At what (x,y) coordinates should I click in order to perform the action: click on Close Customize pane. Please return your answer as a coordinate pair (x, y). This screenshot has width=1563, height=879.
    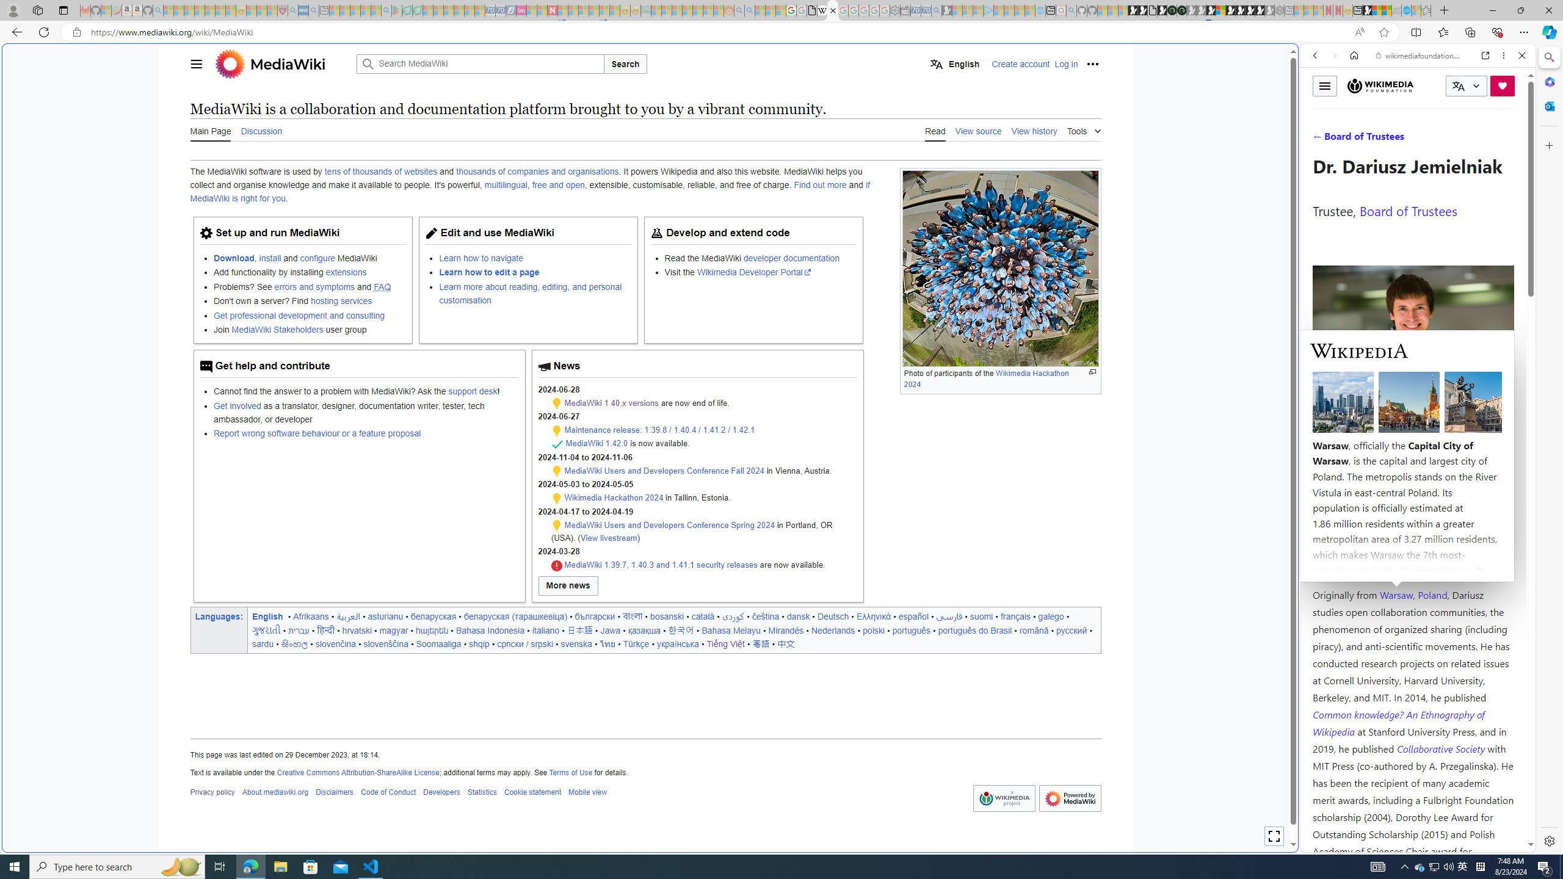
    Looking at the image, I should click on (1548, 145).